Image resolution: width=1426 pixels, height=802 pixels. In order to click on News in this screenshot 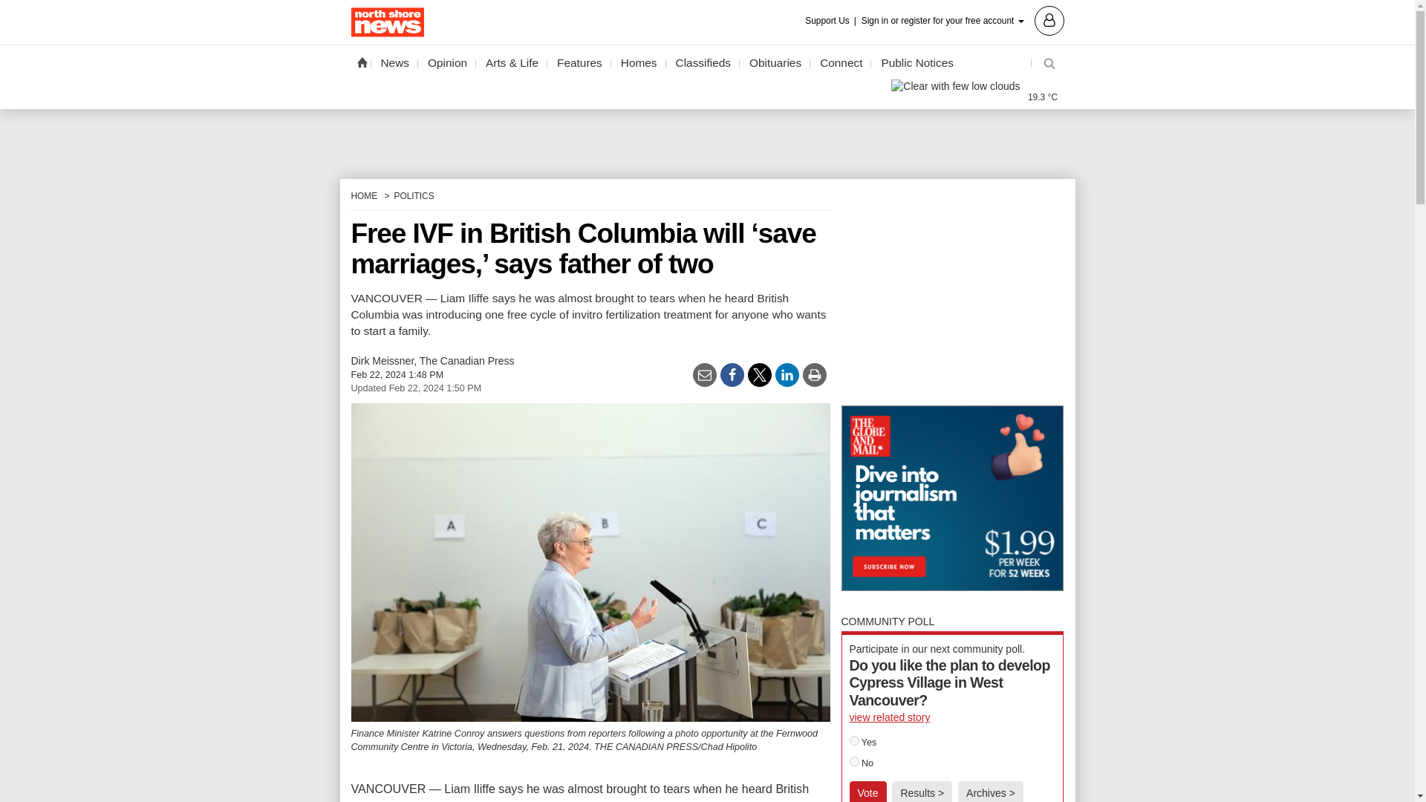, I will do `click(395, 63)`.